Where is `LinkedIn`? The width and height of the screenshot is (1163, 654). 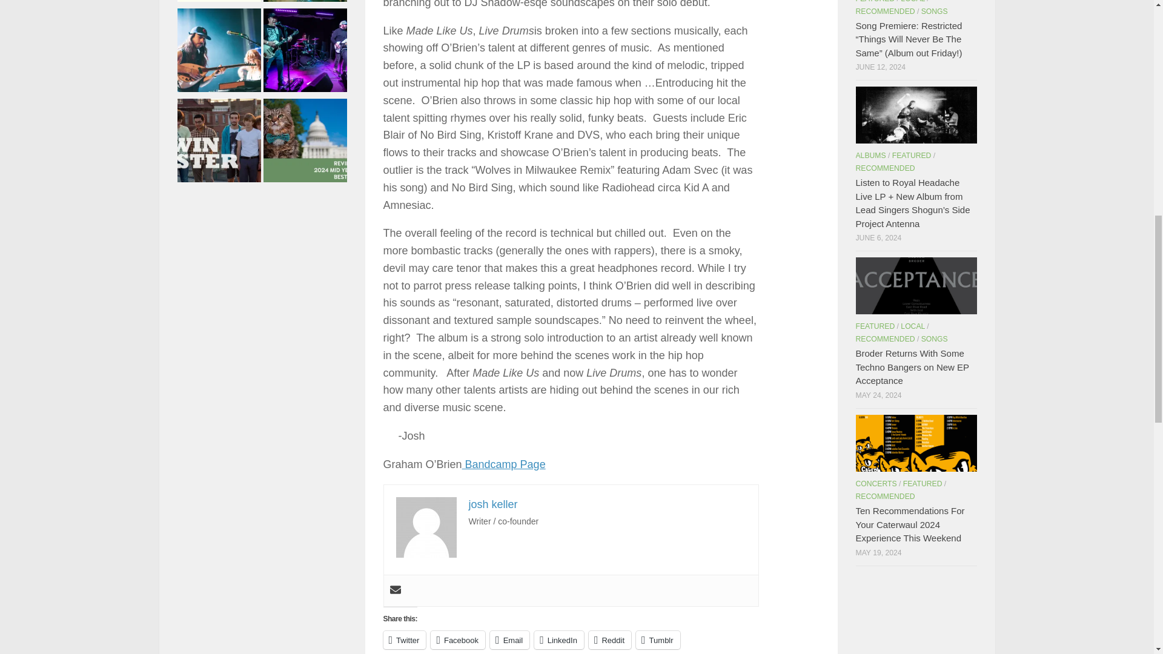 LinkedIn is located at coordinates (558, 640).